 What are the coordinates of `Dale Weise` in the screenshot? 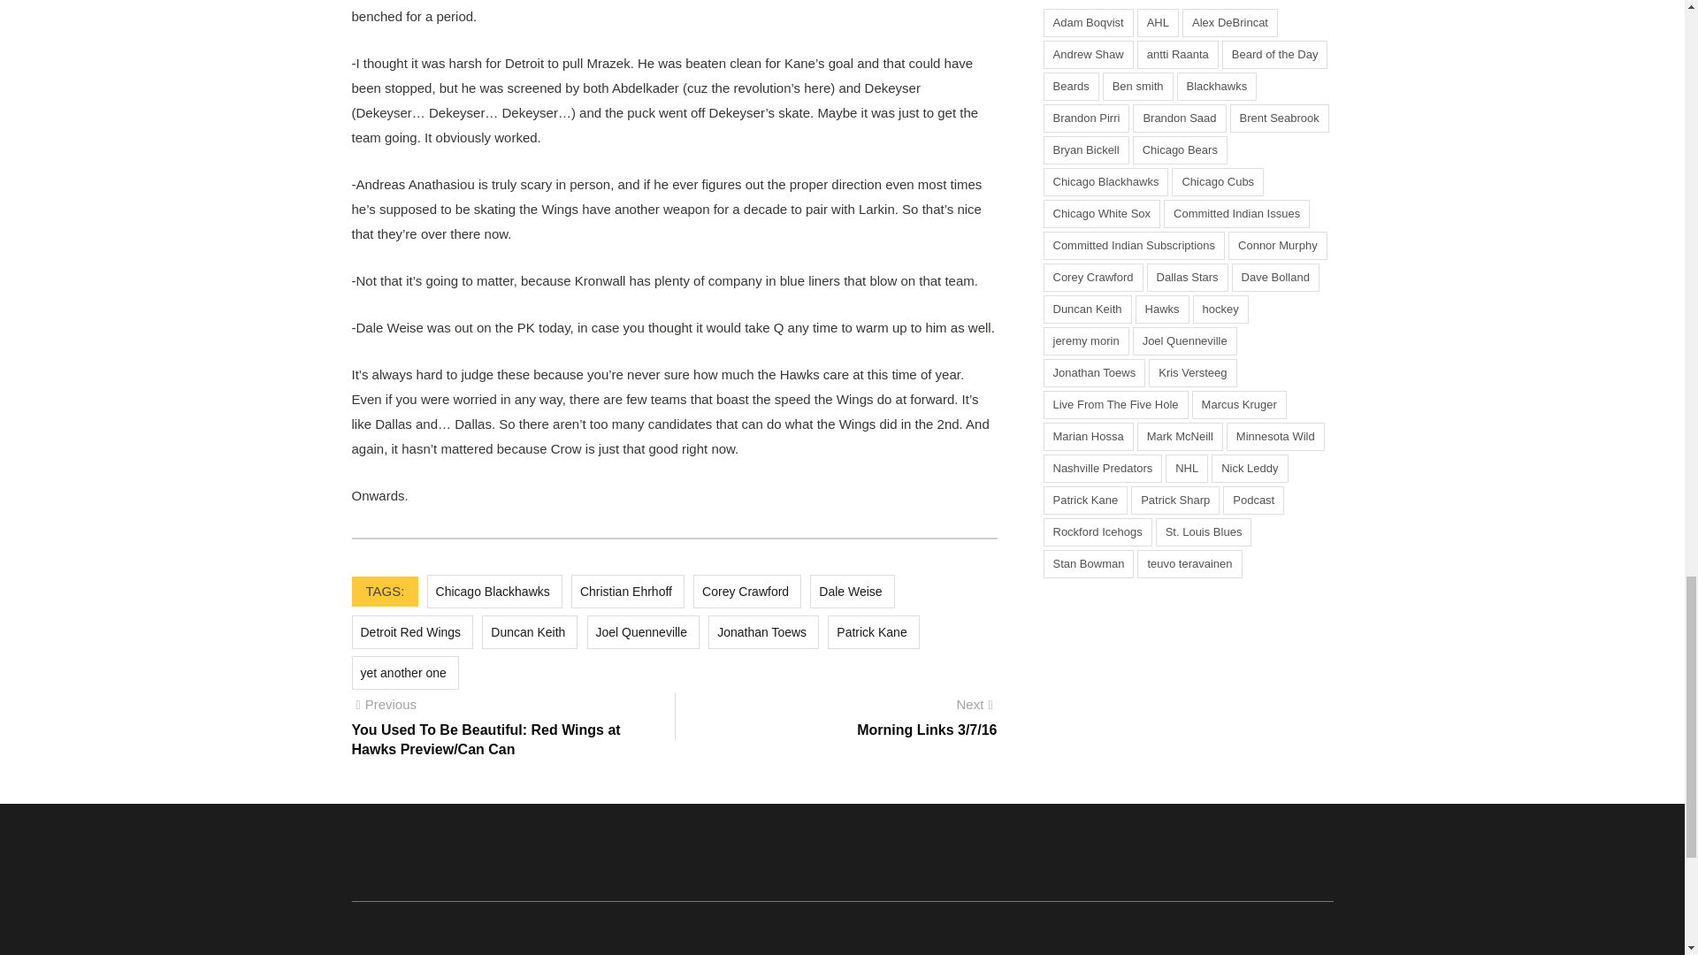 It's located at (852, 591).